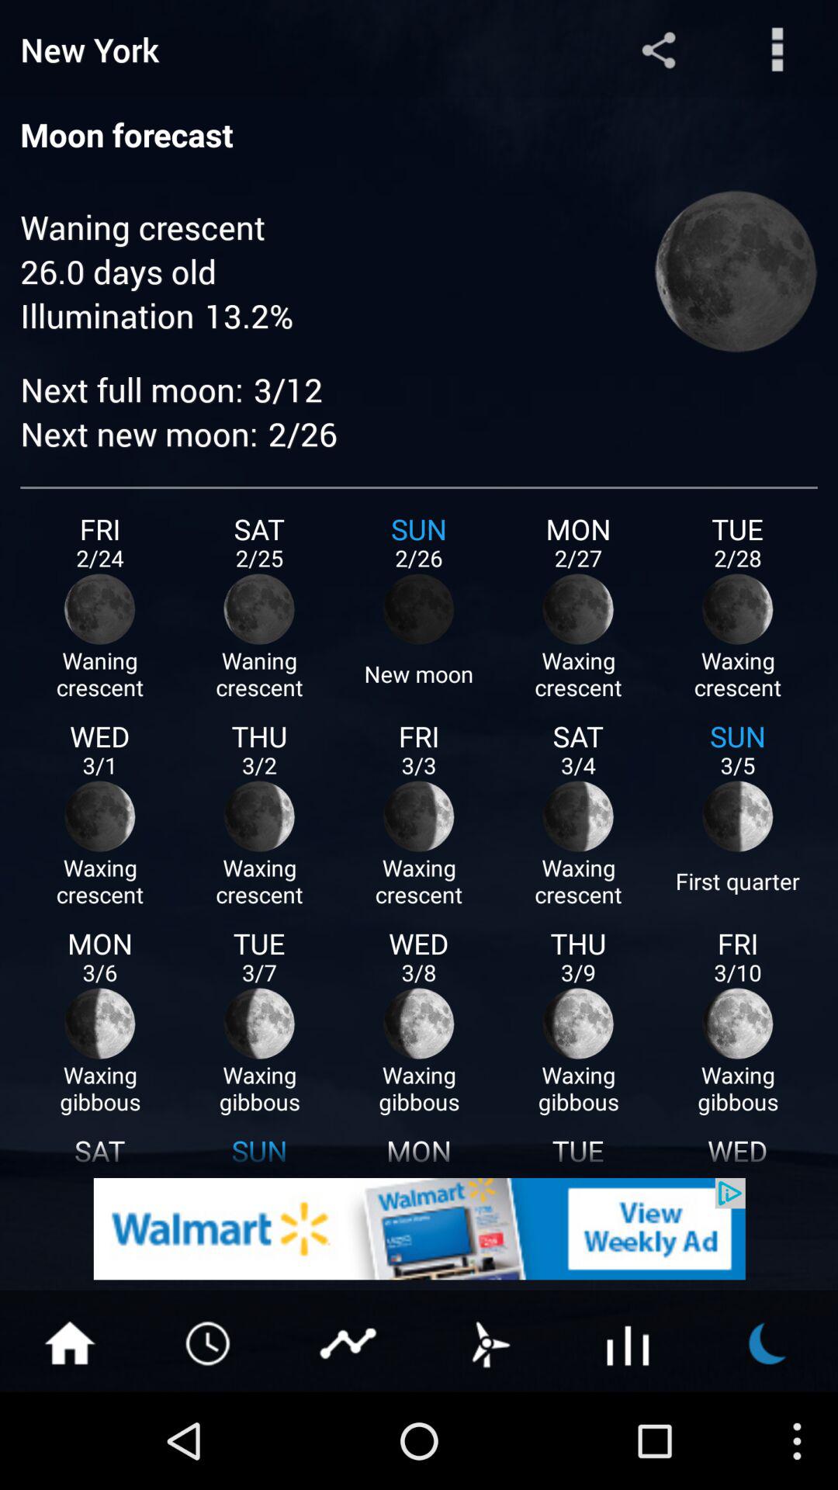 This screenshot has height=1490, width=838. I want to click on wind check button, so click(489, 1342).